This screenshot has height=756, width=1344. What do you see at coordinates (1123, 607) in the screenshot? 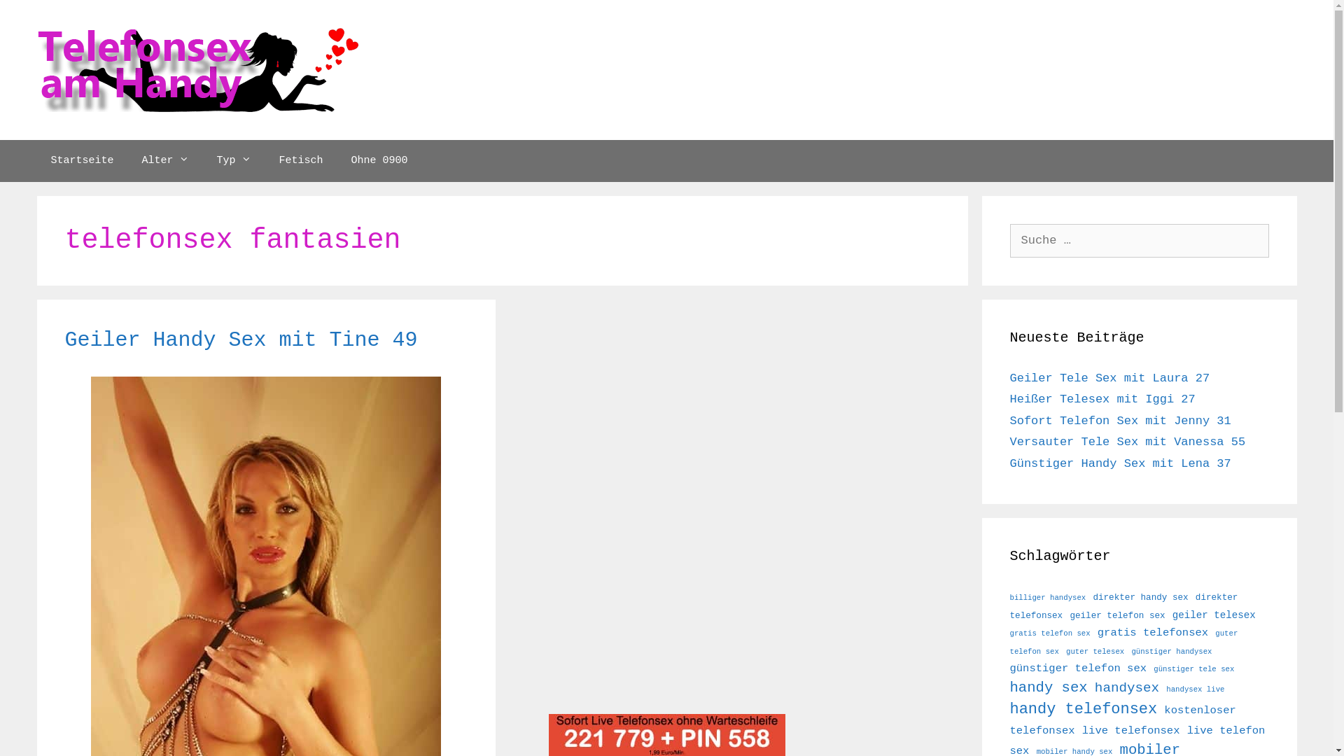
I see `direkter telefonsex` at bounding box center [1123, 607].